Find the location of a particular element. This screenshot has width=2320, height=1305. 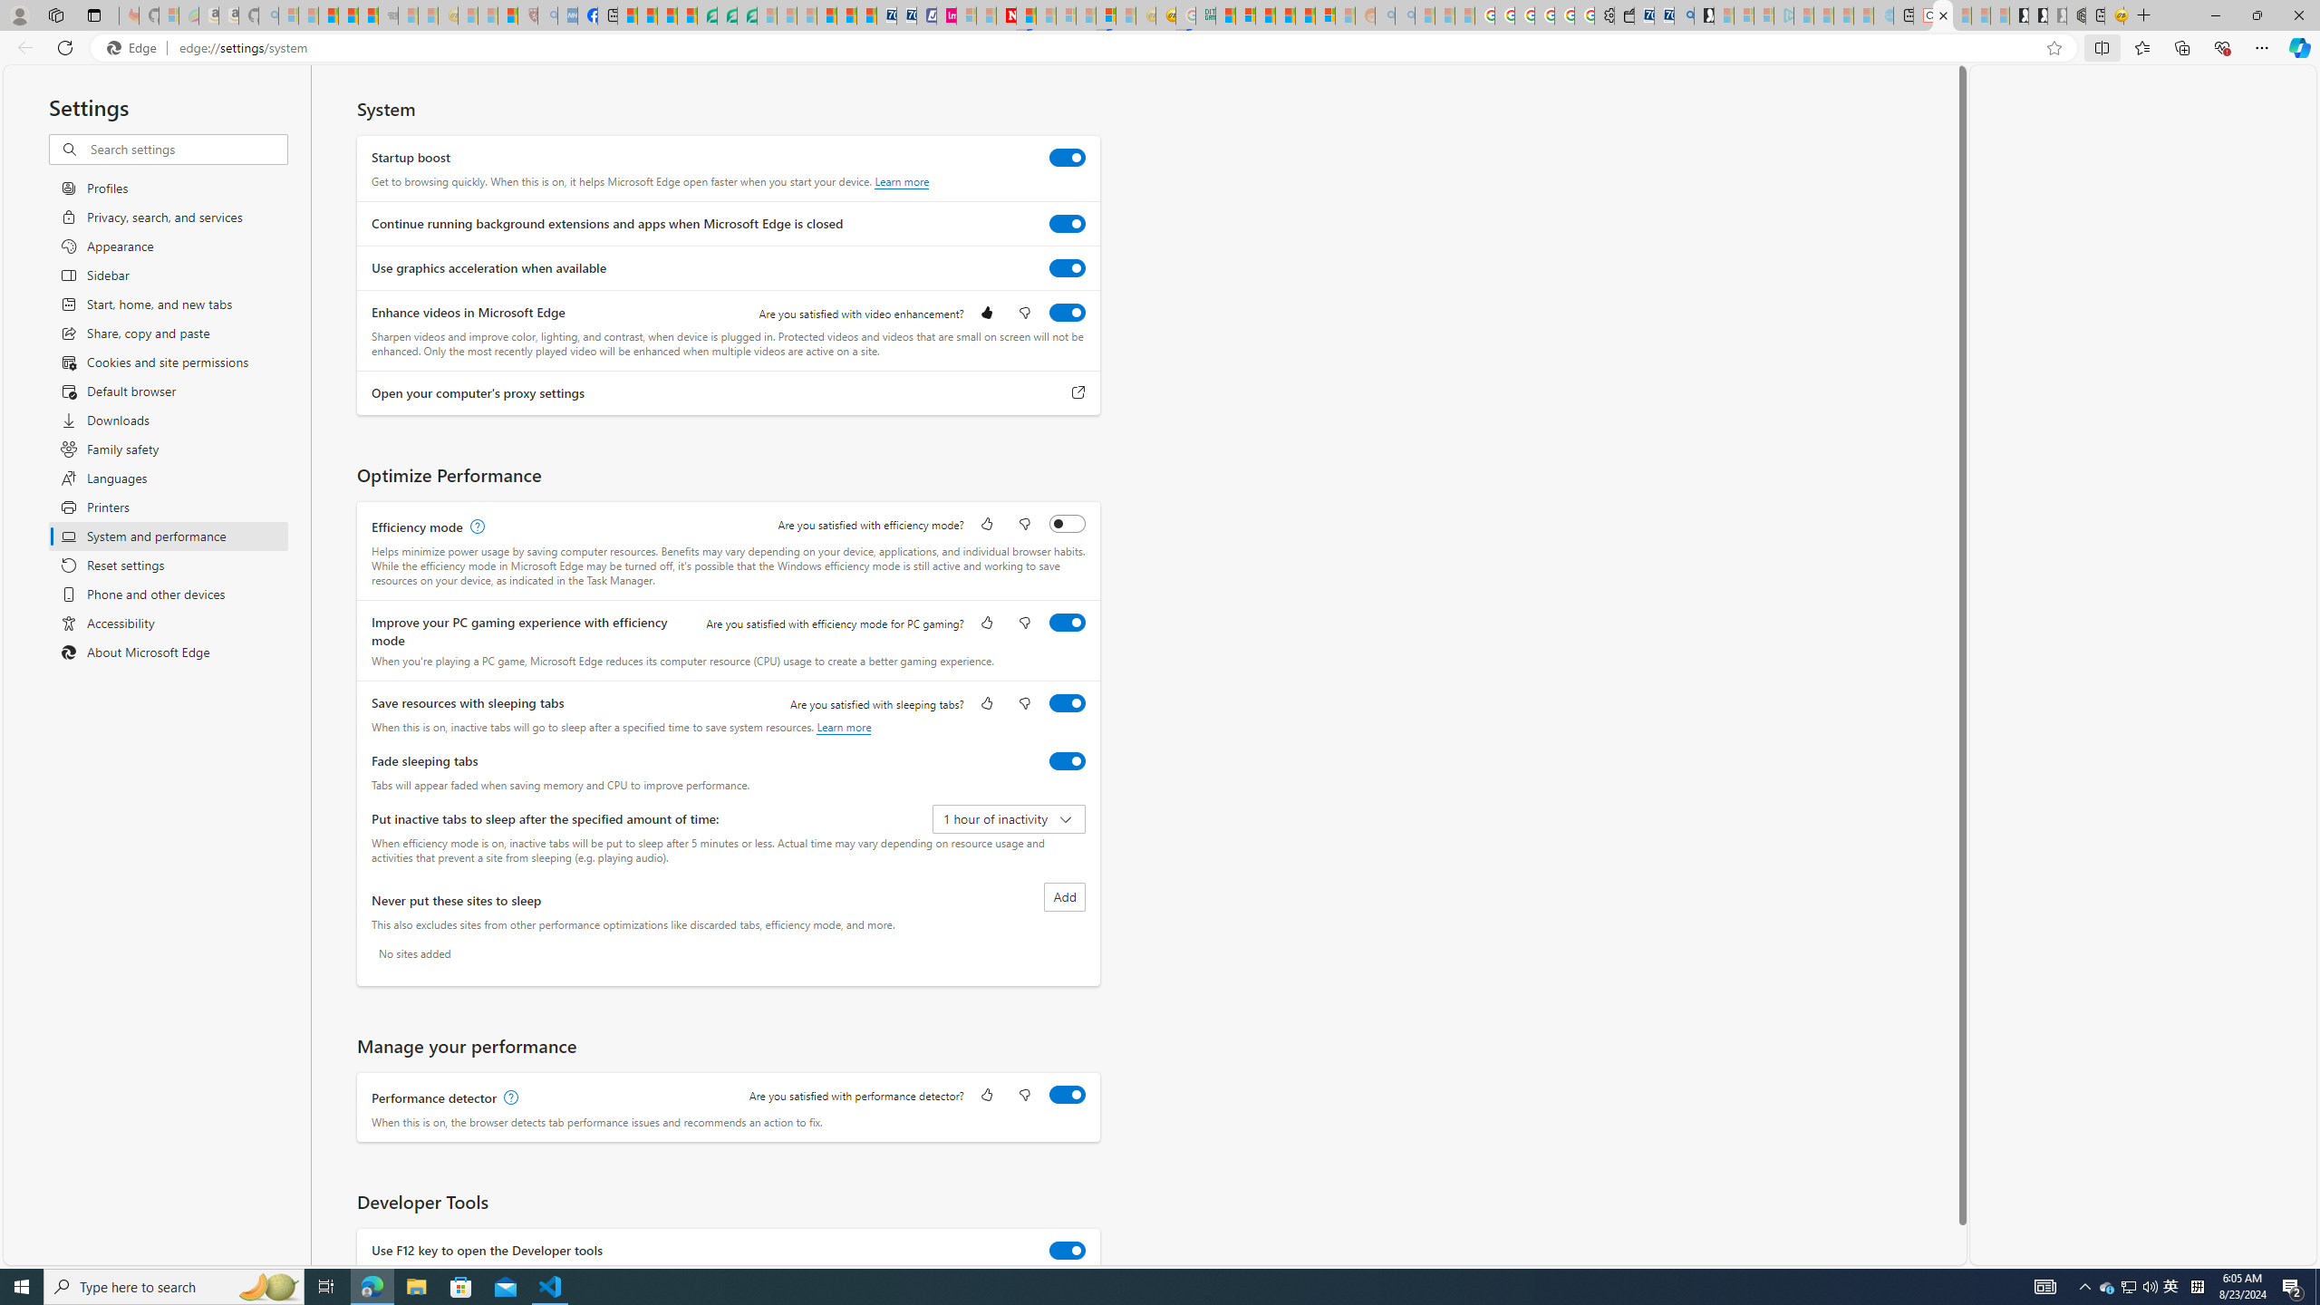

Microsoft Start Gaming is located at coordinates (1704, 15).